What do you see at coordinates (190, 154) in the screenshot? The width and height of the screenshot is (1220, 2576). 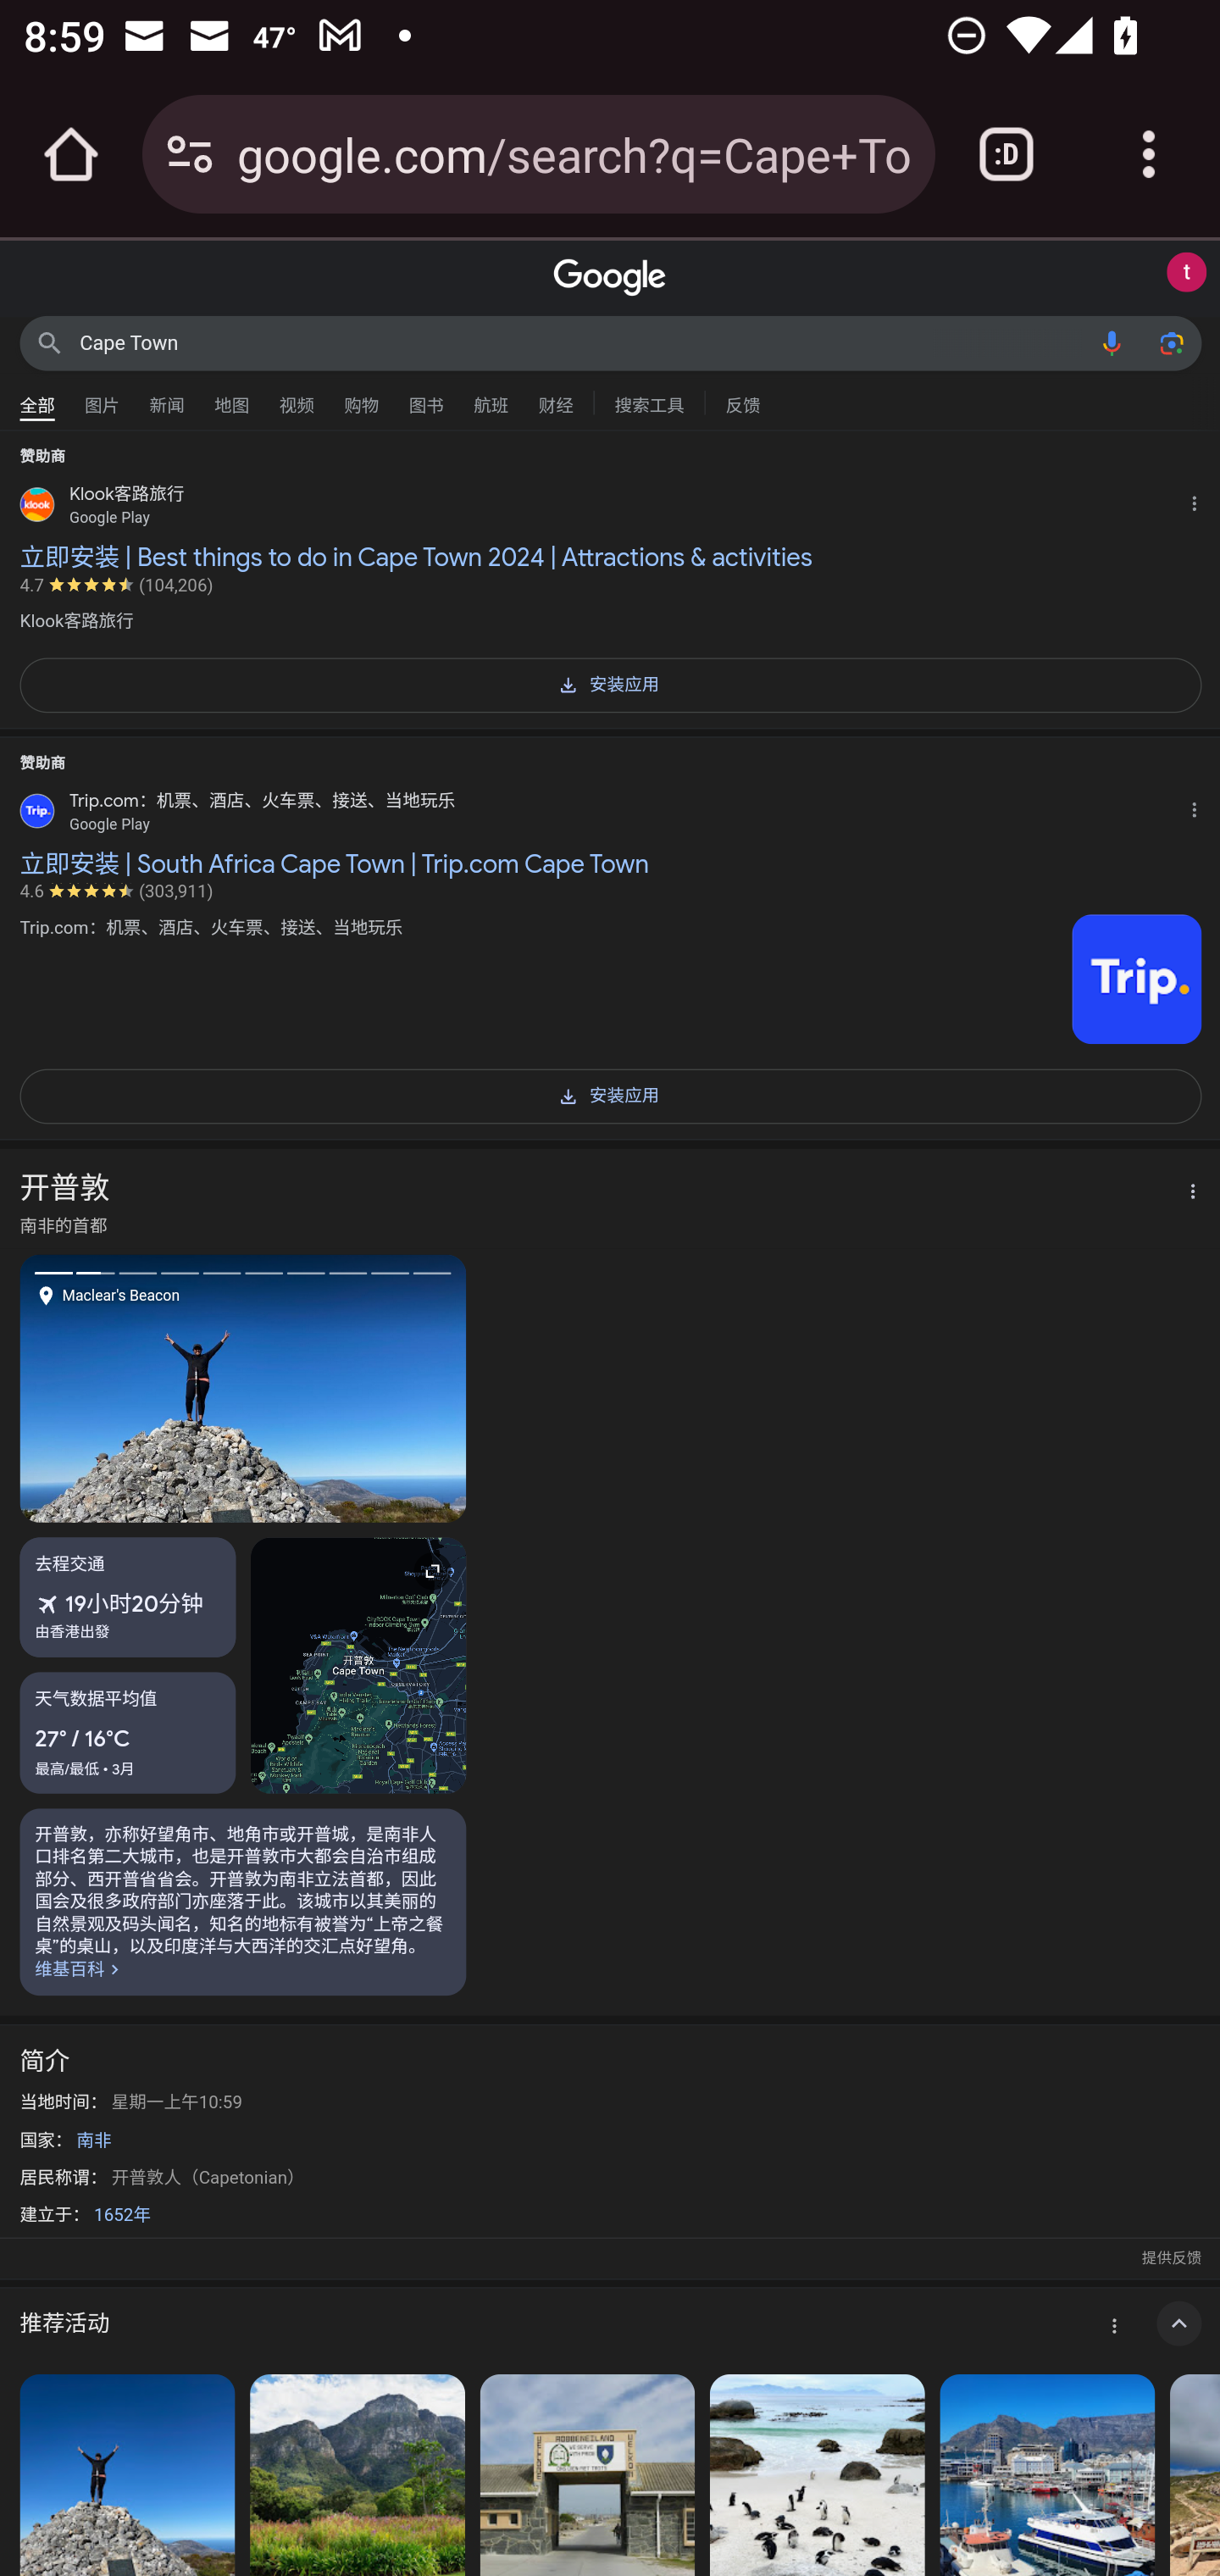 I see `Connection is secure` at bounding box center [190, 154].